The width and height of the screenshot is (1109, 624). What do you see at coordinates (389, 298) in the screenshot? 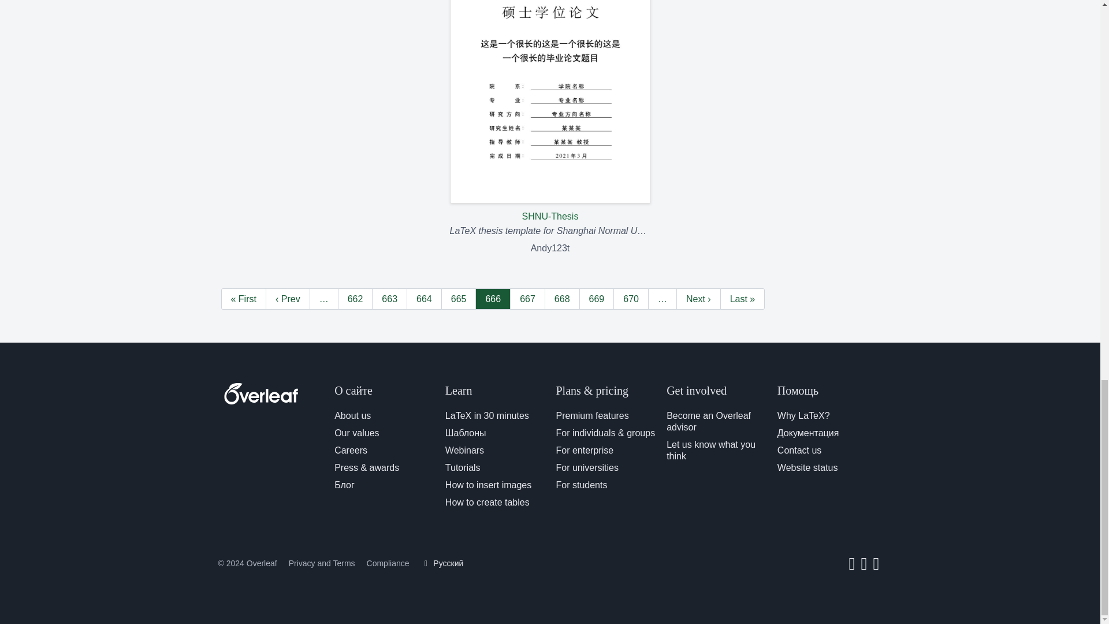
I see `663` at bounding box center [389, 298].